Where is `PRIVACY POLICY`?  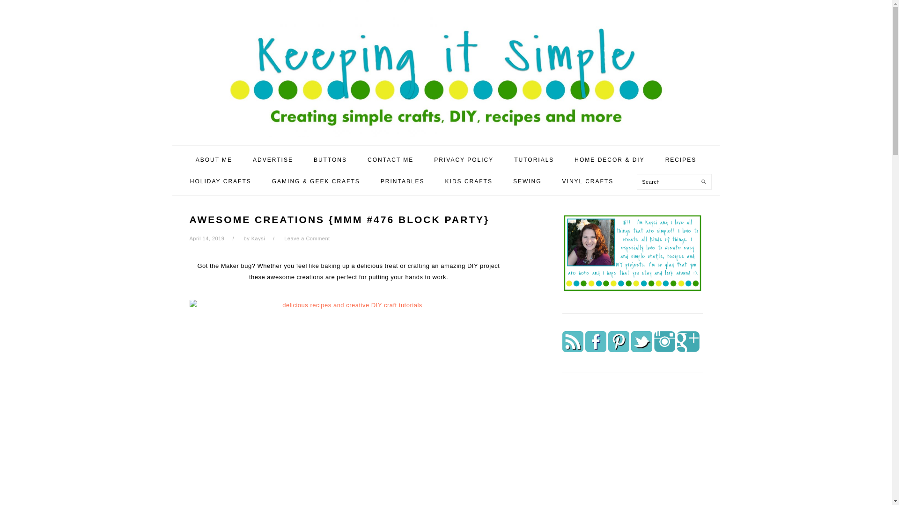
PRIVACY POLICY is located at coordinates (464, 160).